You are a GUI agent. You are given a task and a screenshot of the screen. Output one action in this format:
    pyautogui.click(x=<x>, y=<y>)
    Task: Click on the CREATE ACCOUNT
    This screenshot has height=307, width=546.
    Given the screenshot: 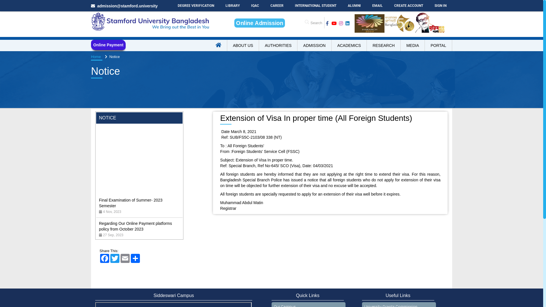 What is the action you would take?
    pyautogui.click(x=409, y=6)
    